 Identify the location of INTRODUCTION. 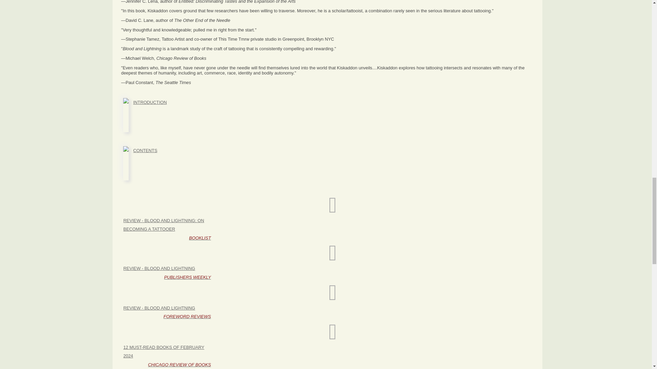
(333, 301).